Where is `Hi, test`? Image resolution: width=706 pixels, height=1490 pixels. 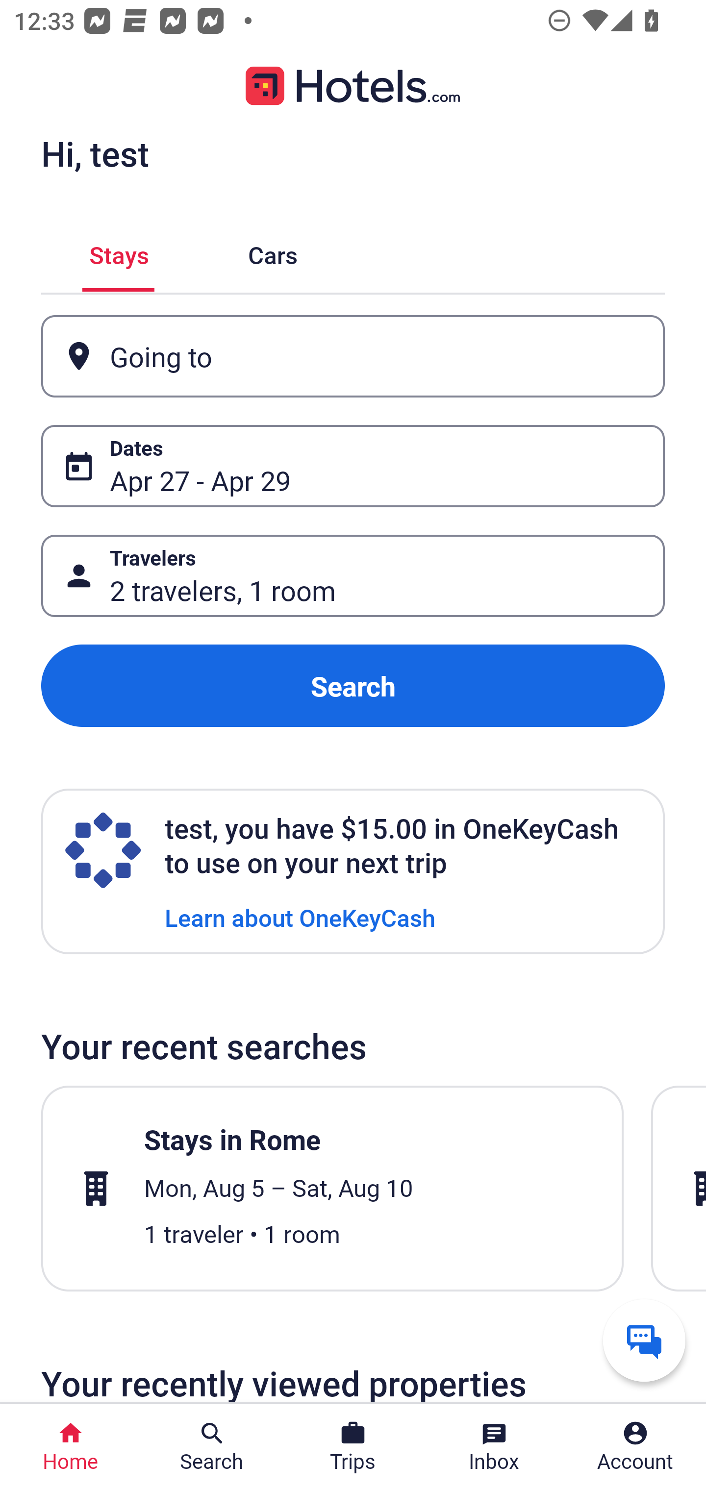 Hi, test is located at coordinates (95, 153).